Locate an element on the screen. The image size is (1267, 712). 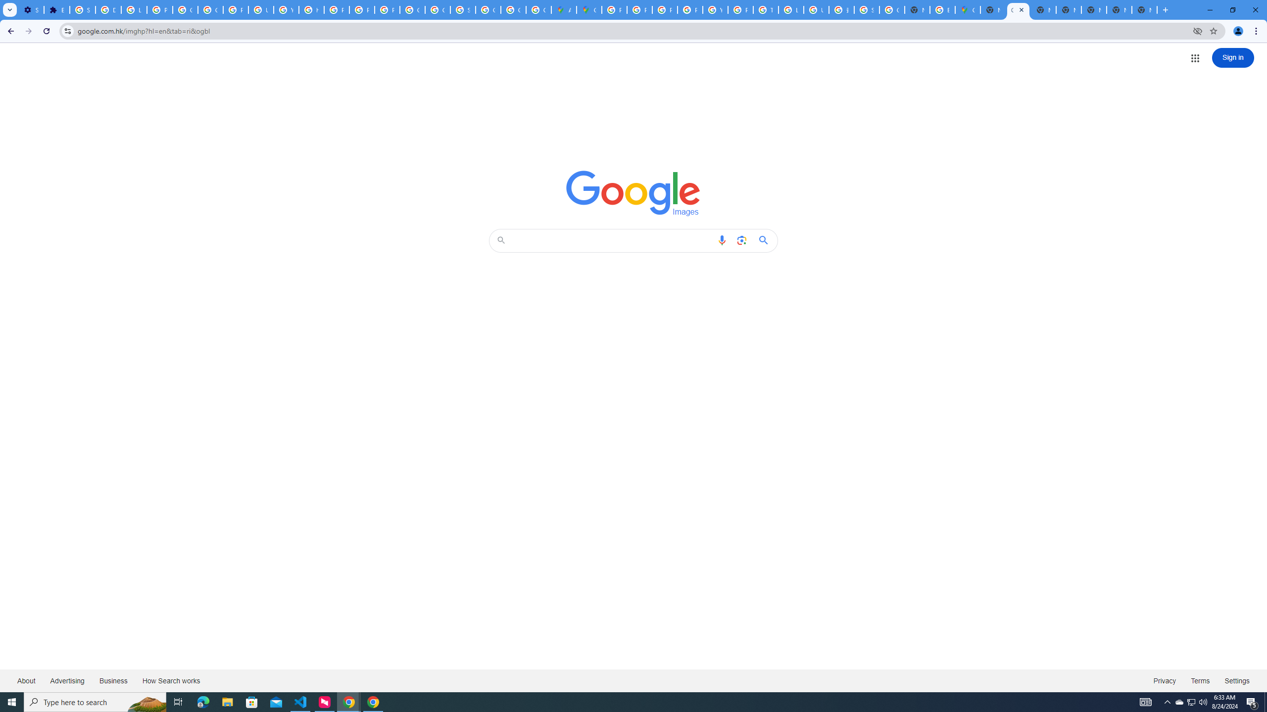
Google Maps is located at coordinates (967, 10).